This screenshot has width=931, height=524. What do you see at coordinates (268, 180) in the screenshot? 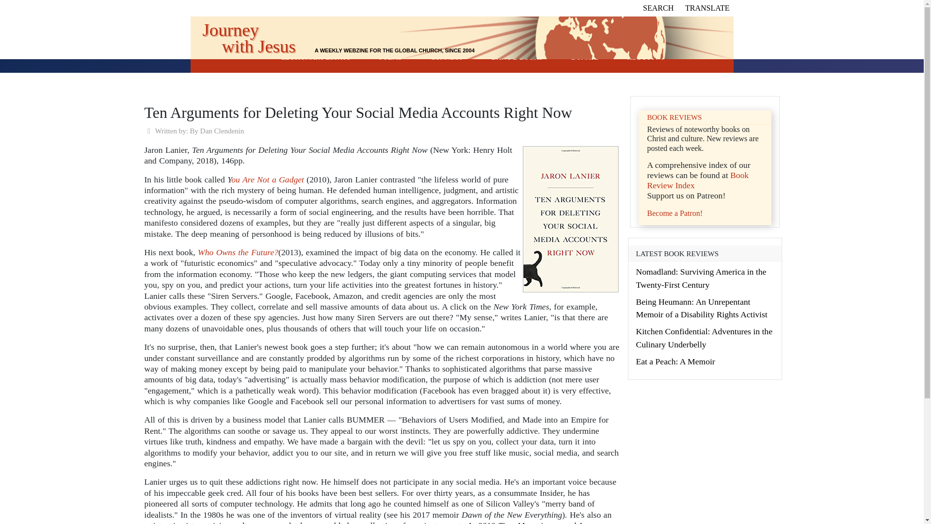
I see `ou Are Not a Gadget` at bounding box center [268, 180].